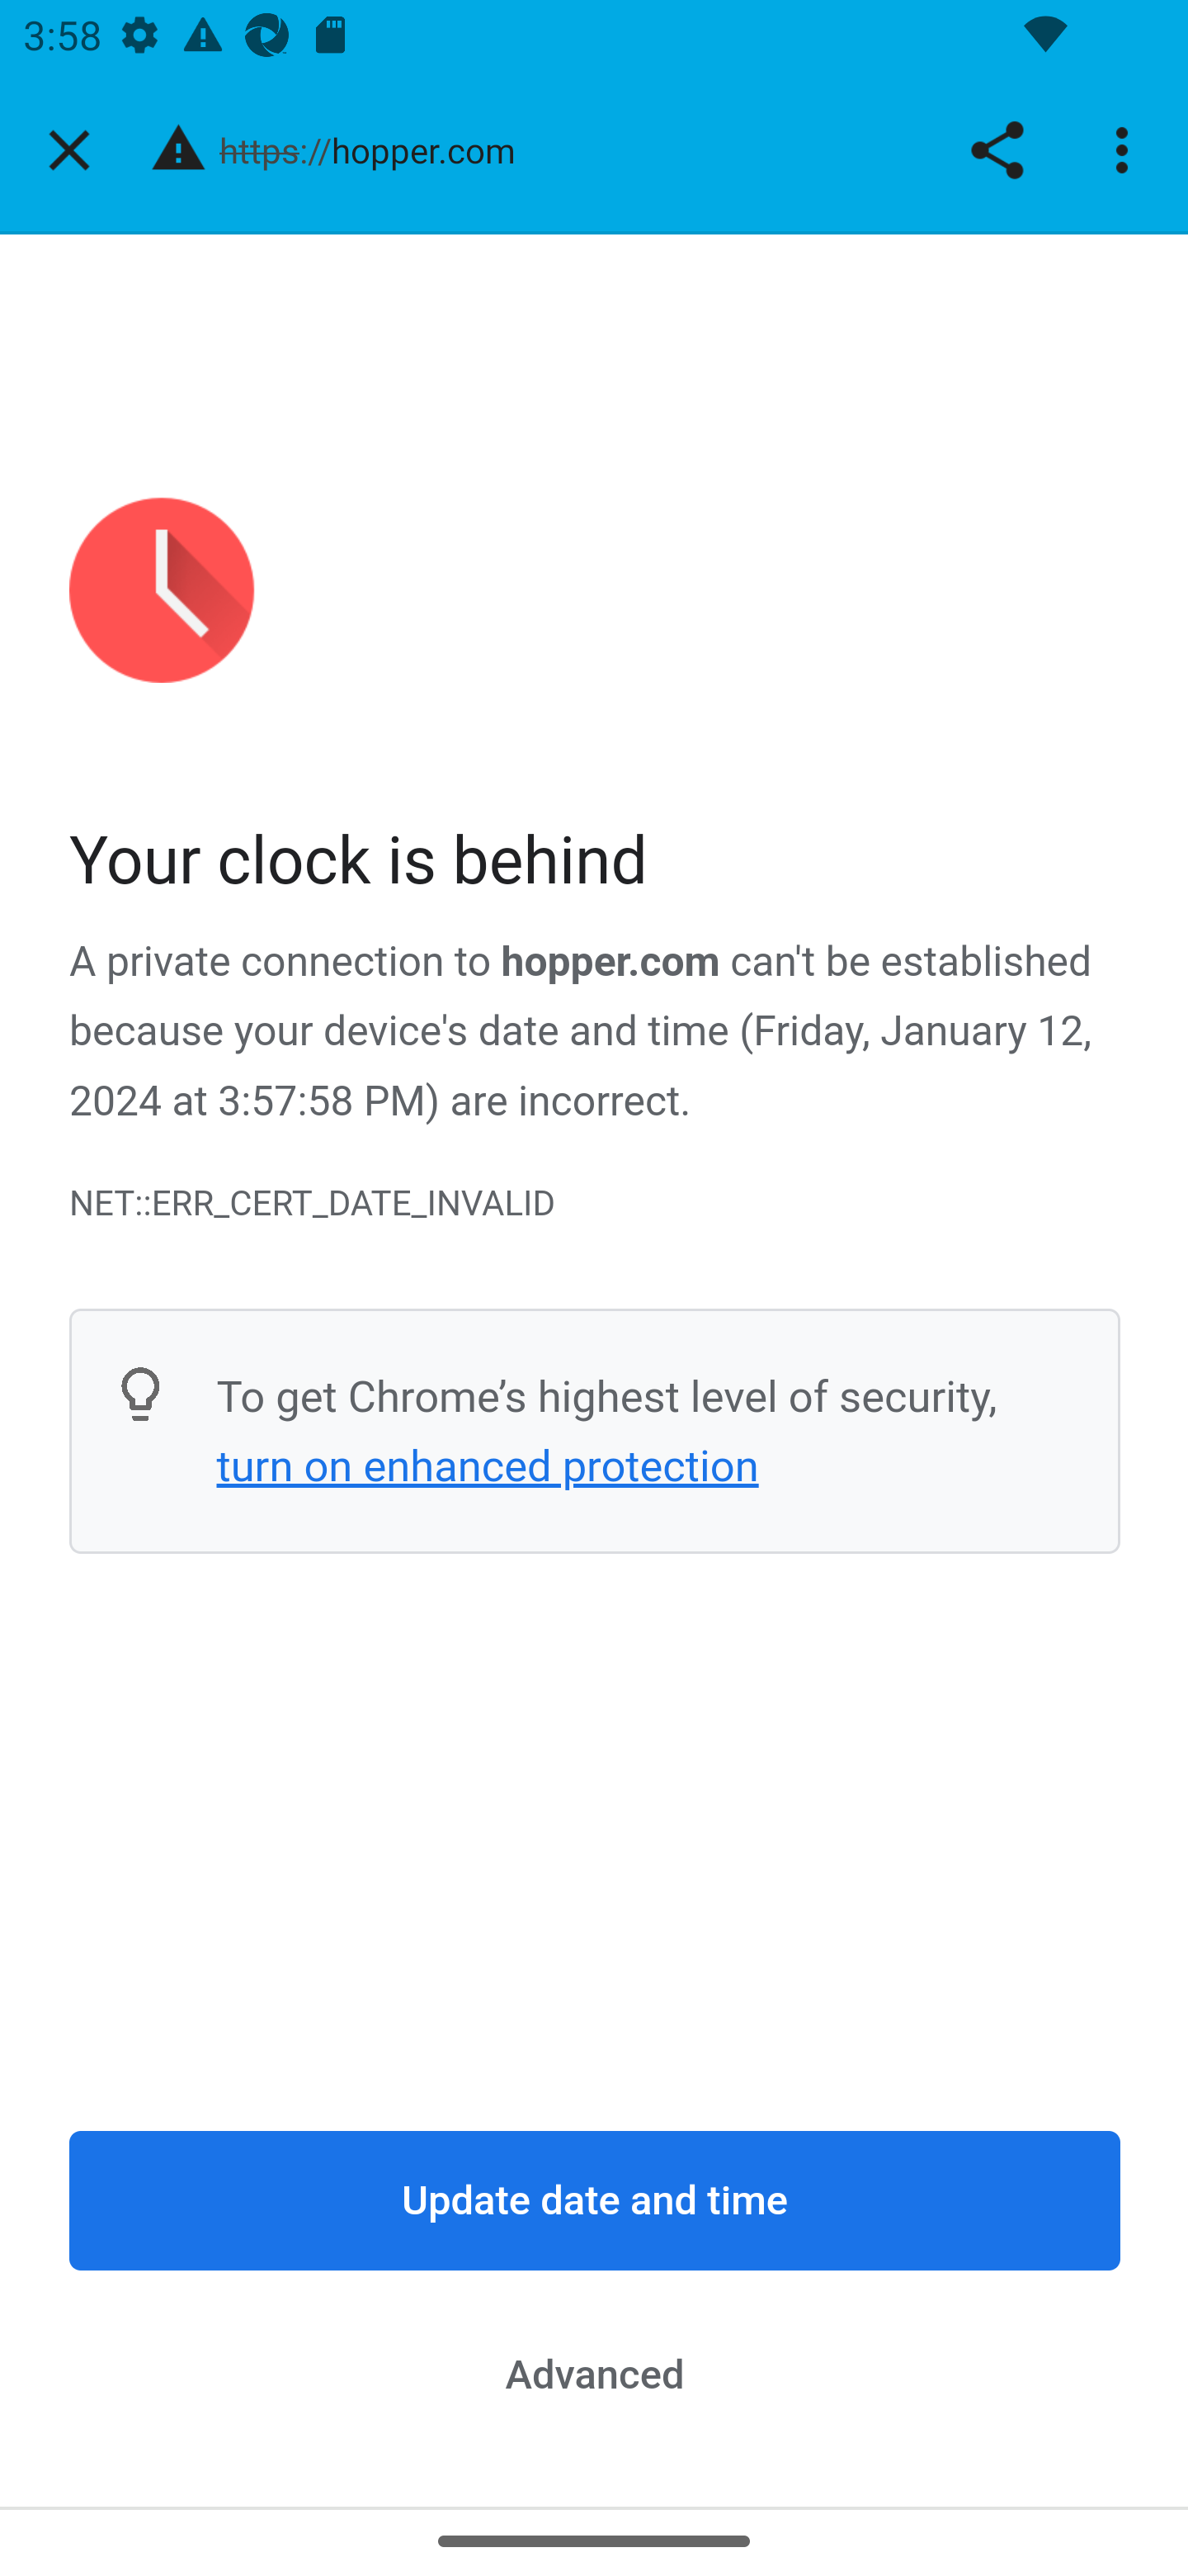  I want to click on Share, so click(997, 150).